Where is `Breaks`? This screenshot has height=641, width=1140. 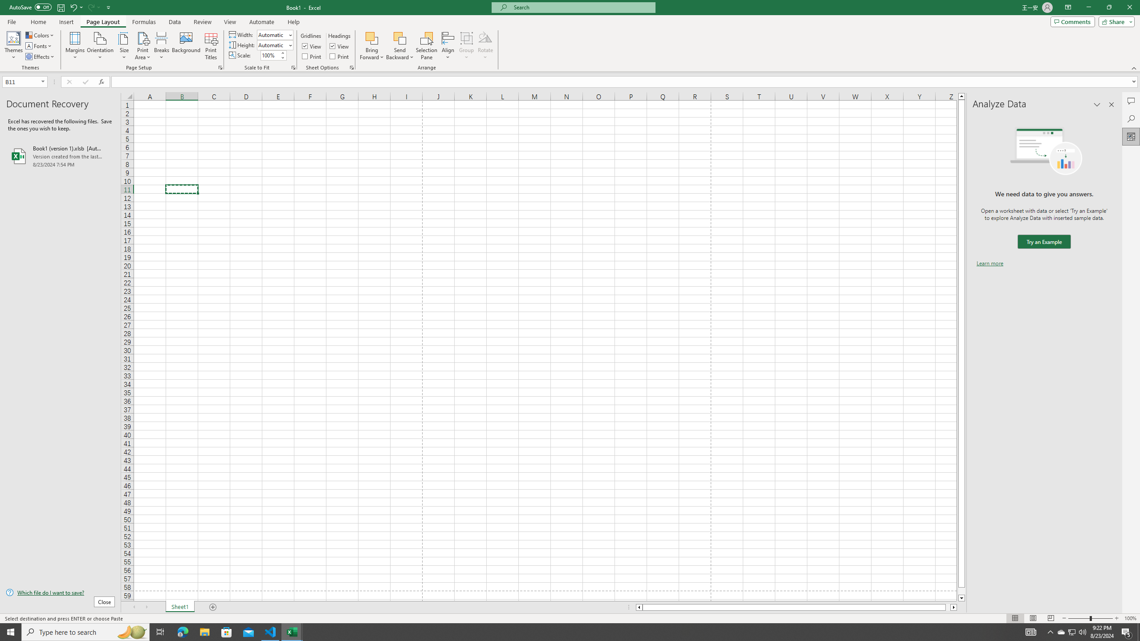 Breaks is located at coordinates (162, 46).